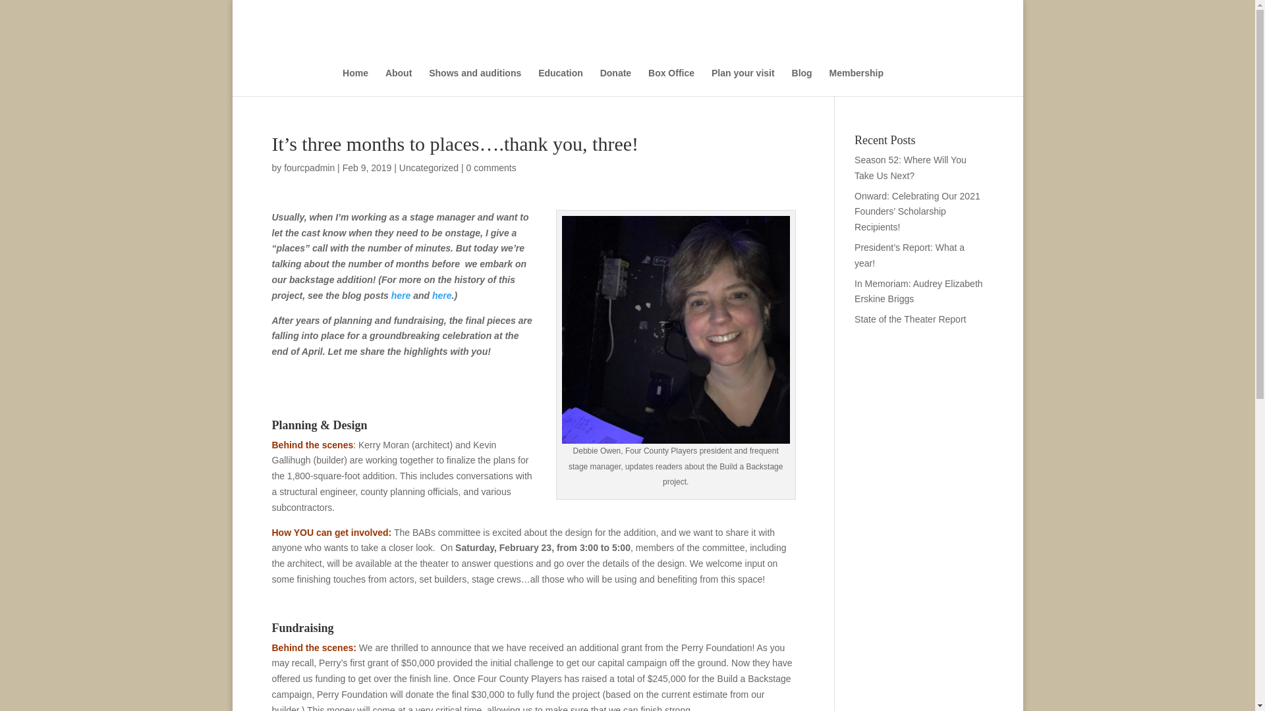 Image resolution: width=1265 pixels, height=711 pixels. I want to click on 0 comments, so click(492, 168).